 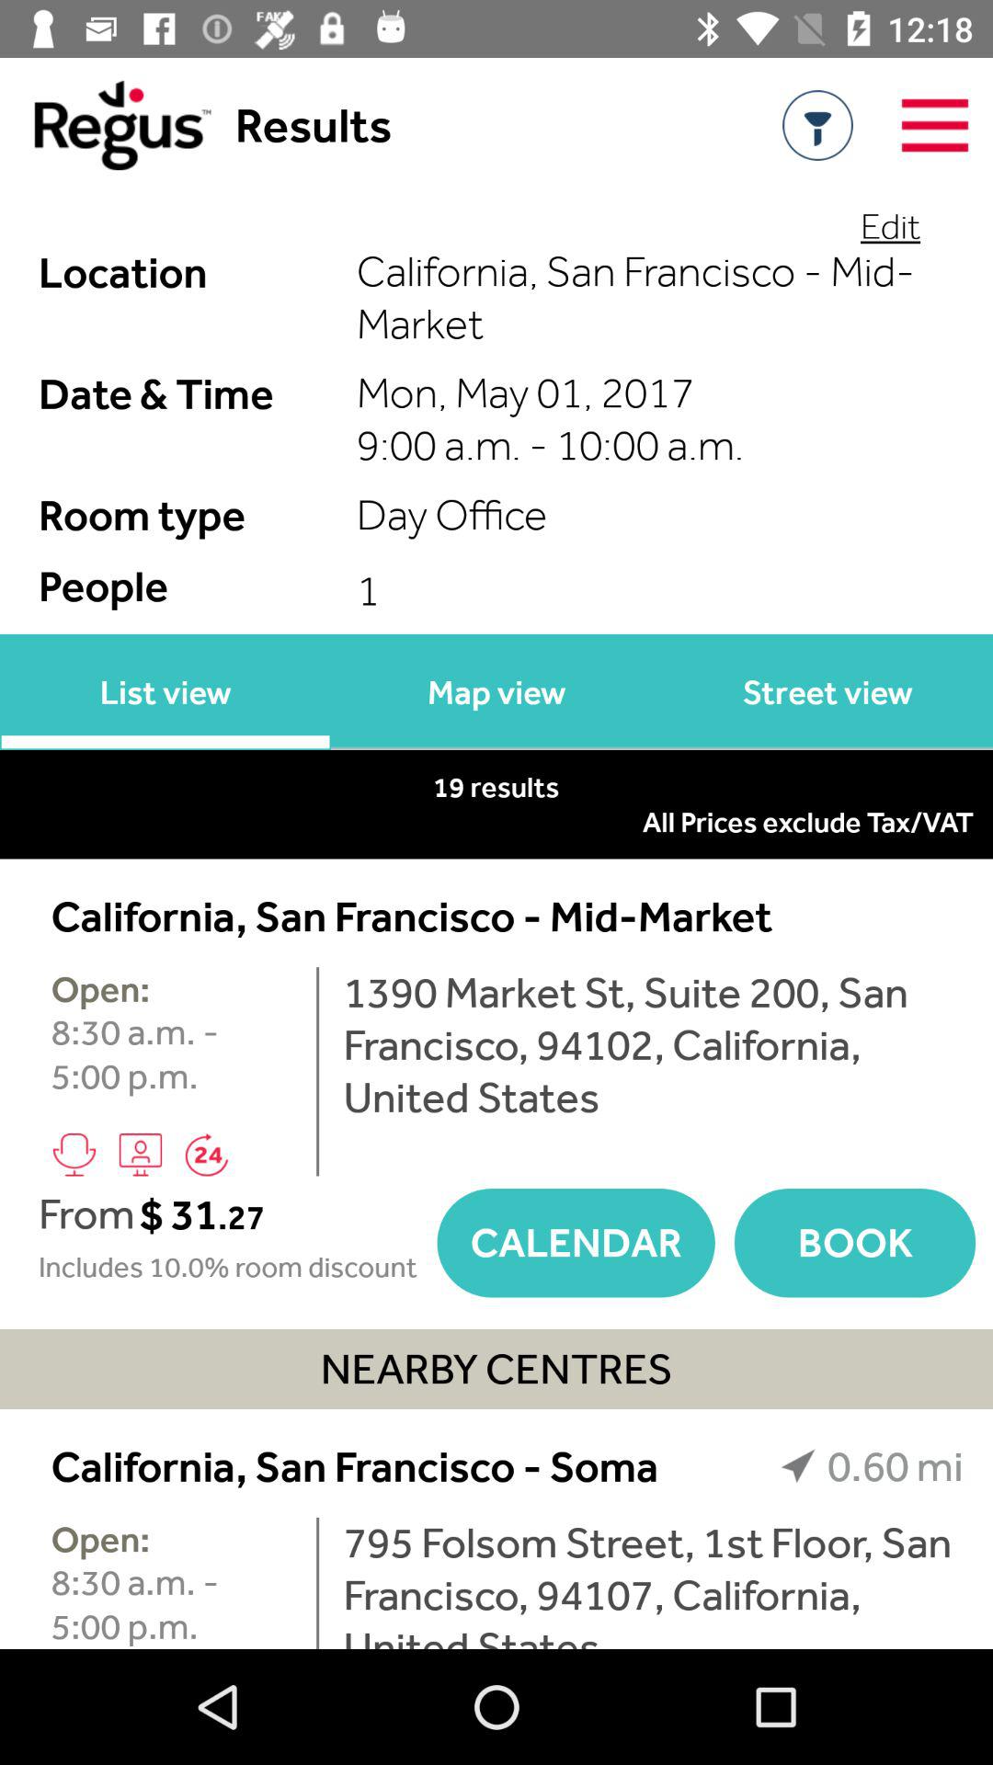 I want to click on turn on the icon to the left of book icon, so click(x=576, y=1243).